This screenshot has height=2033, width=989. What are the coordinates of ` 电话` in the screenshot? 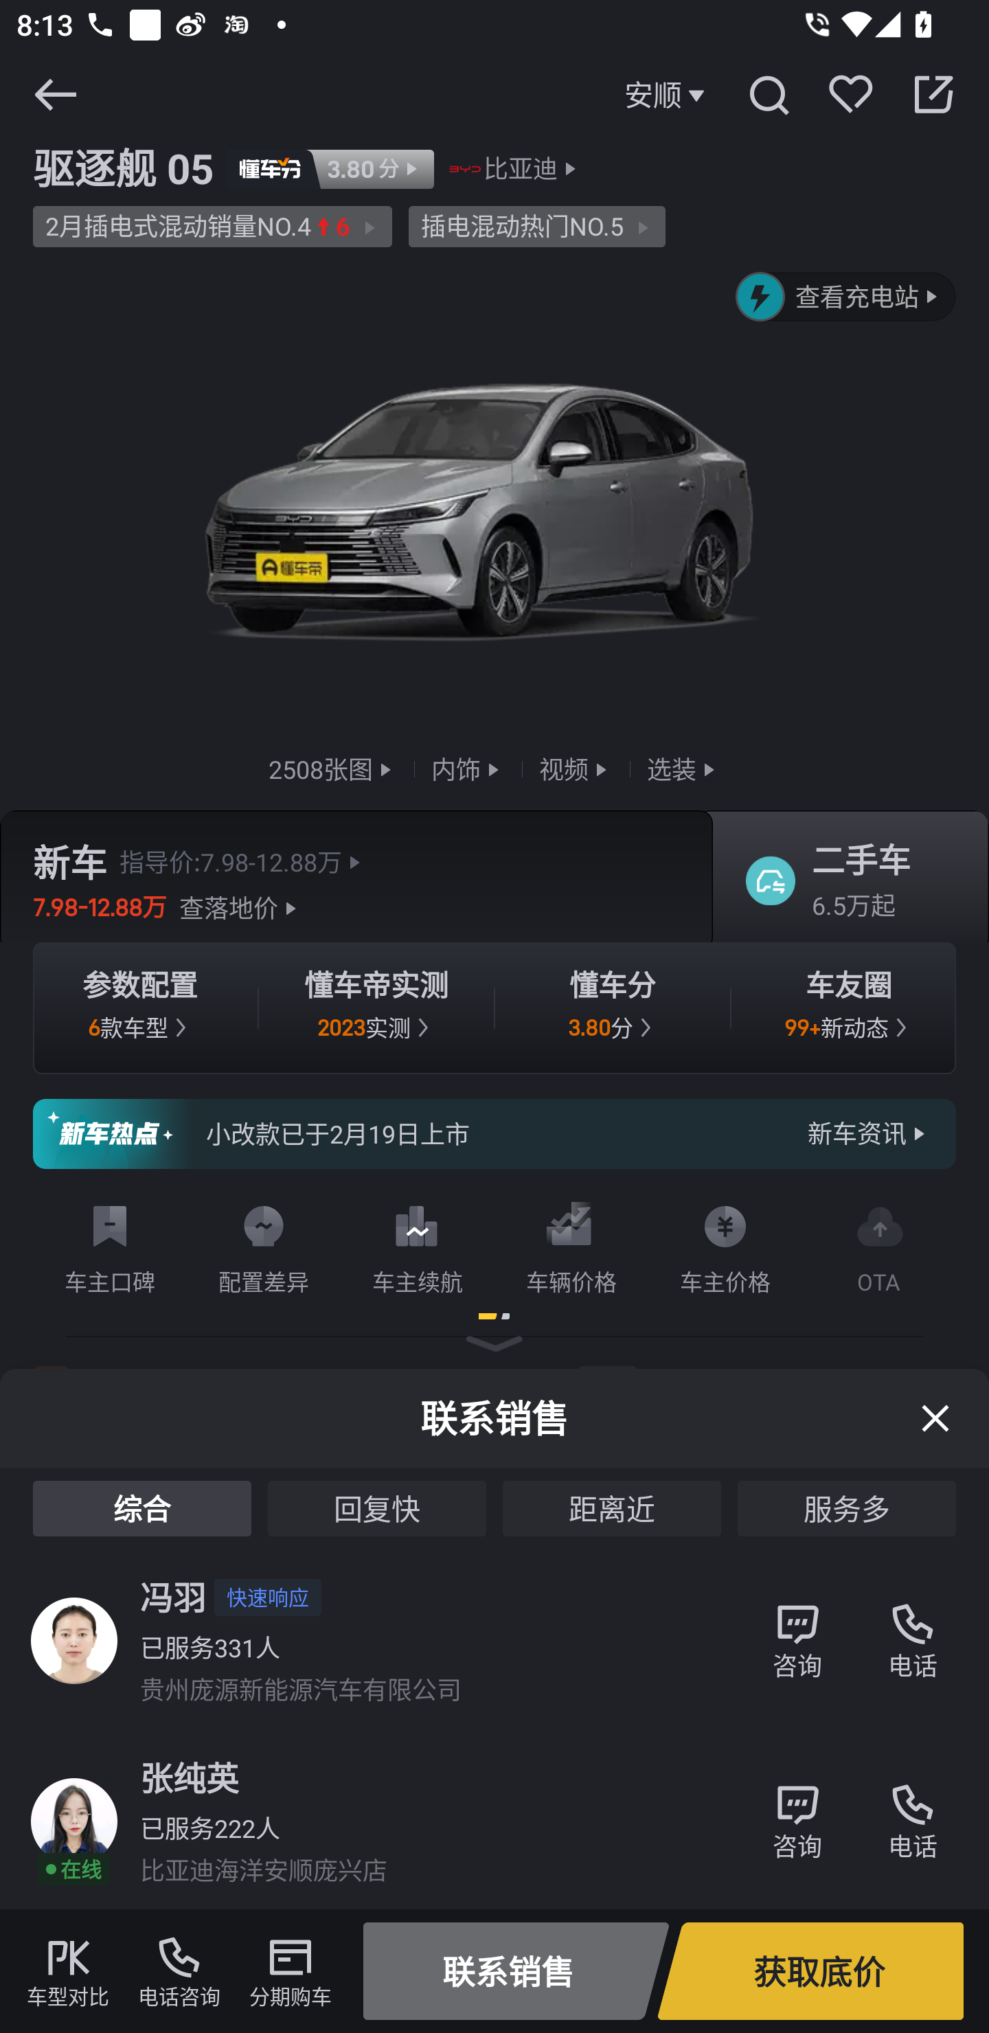 It's located at (913, 1628).